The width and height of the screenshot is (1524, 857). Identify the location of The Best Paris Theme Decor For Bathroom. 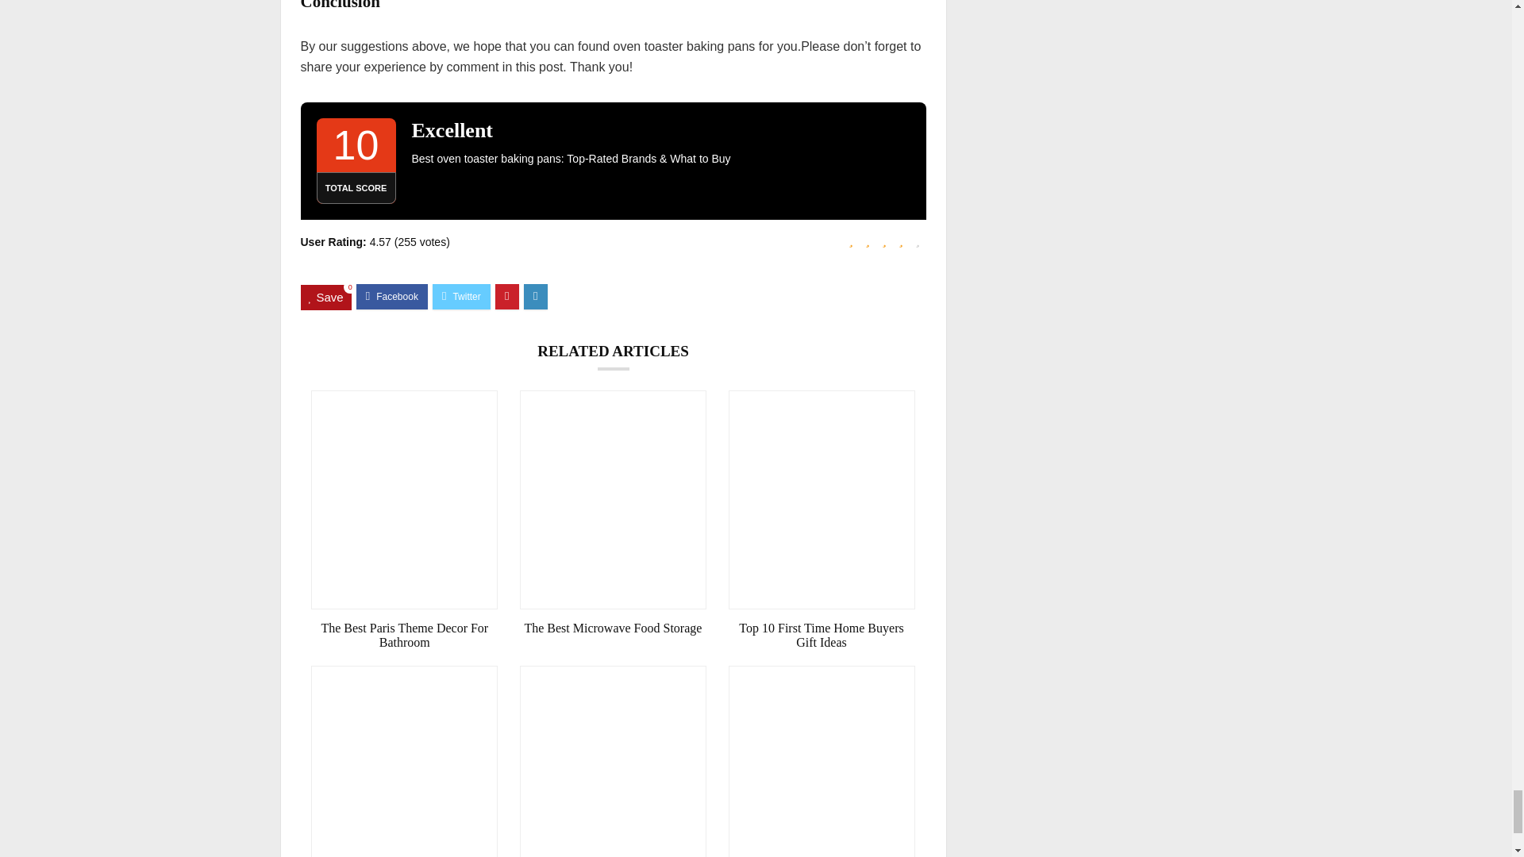
(404, 635).